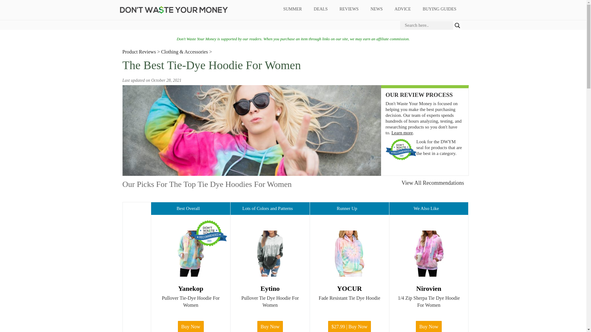  Describe the element at coordinates (270, 326) in the screenshot. I see `Buy Now` at that location.